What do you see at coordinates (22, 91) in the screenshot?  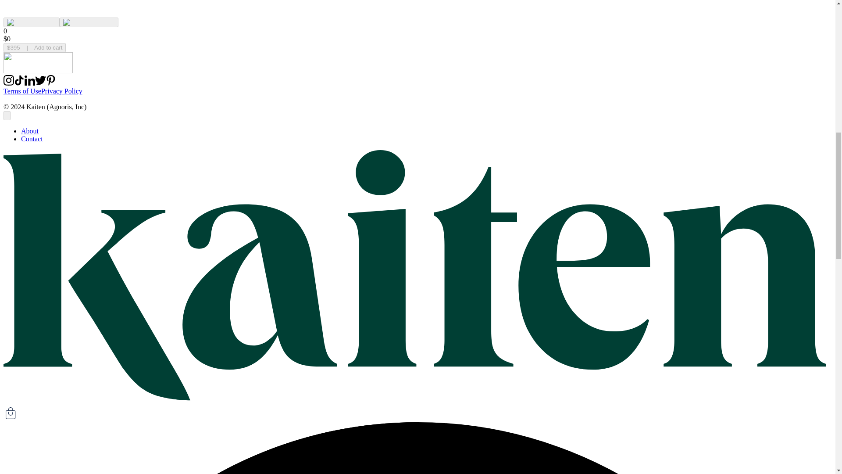 I see `Terms of Use` at bounding box center [22, 91].